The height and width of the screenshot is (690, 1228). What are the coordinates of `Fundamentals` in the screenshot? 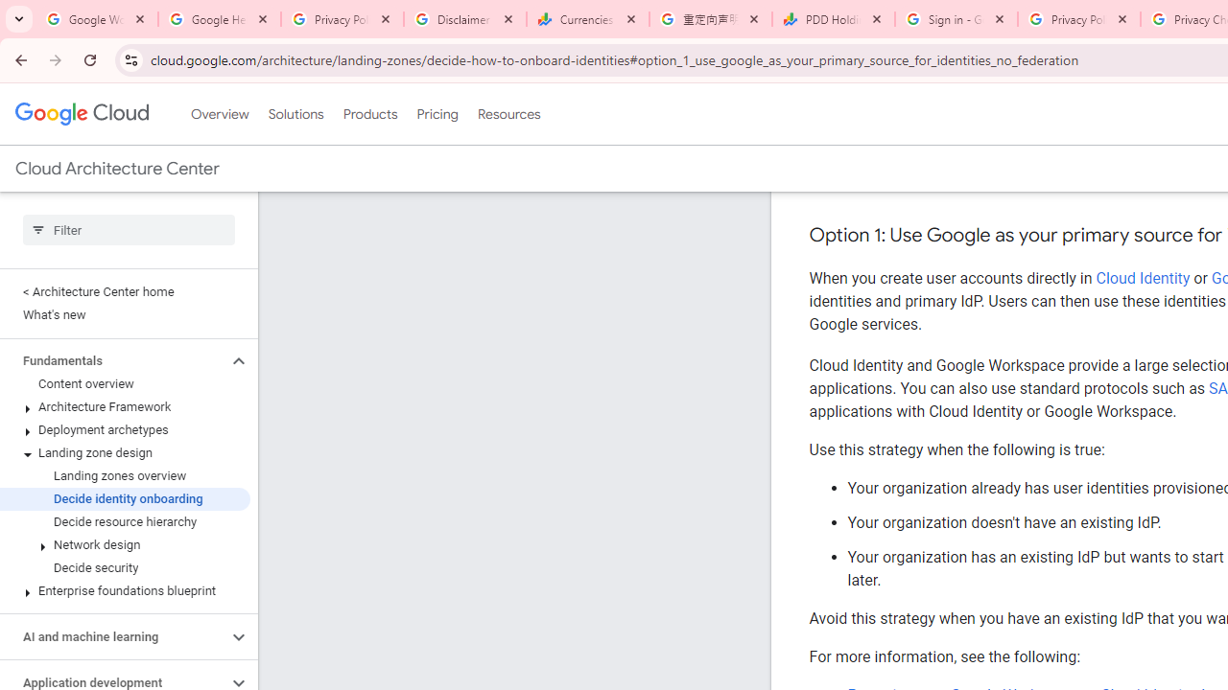 It's located at (113, 360).